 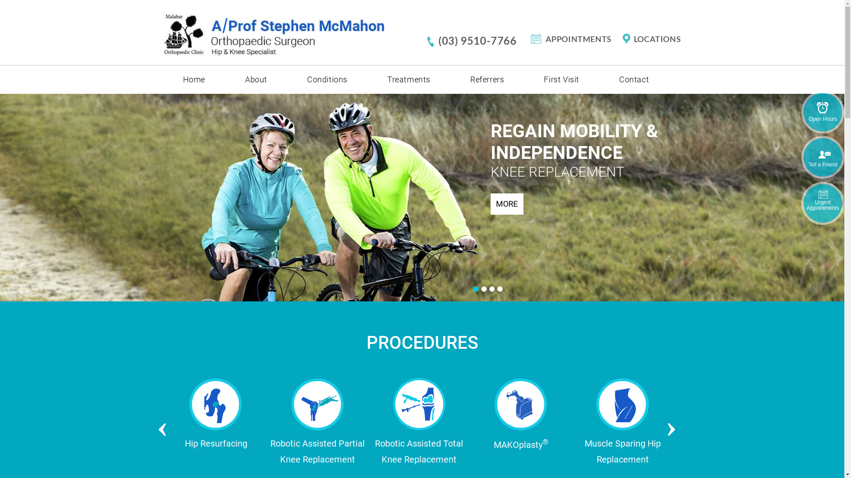 What do you see at coordinates (823, 158) in the screenshot?
I see `Tell a Friend` at bounding box center [823, 158].